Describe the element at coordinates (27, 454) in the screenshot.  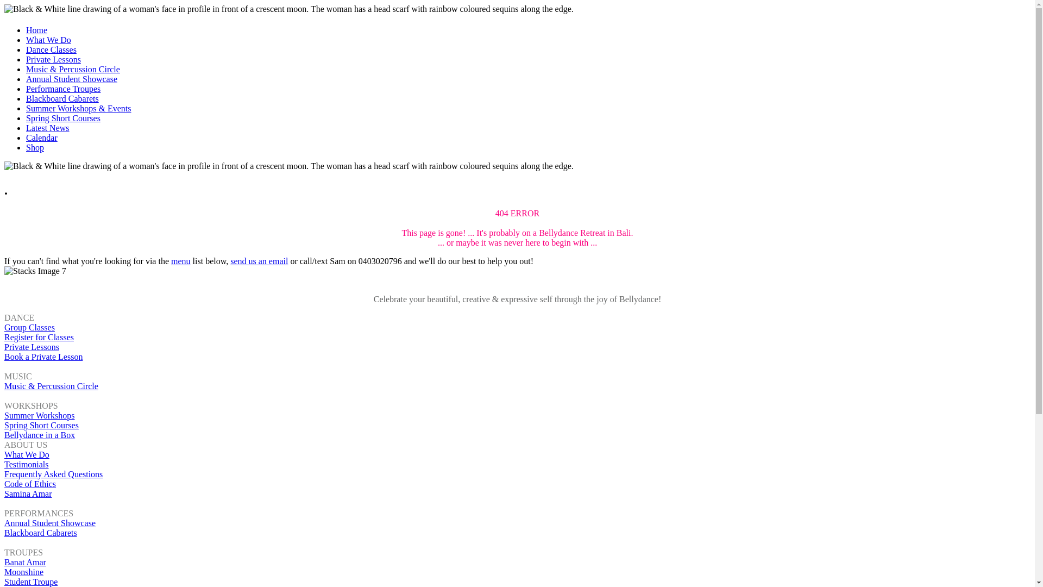
I see `What We Do` at that location.